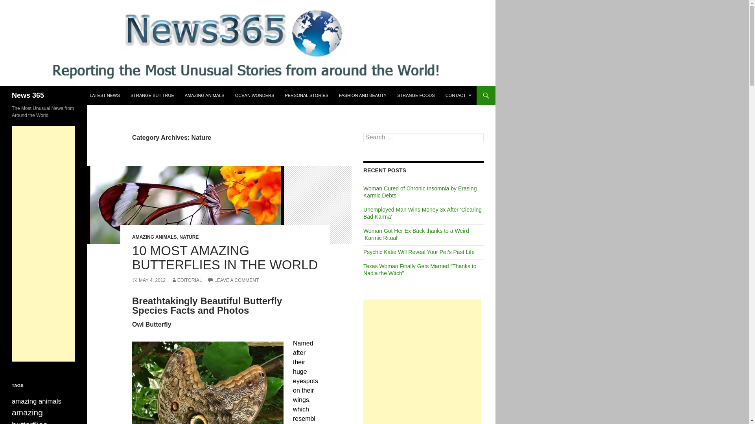 The height and width of the screenshot is (424, 755). Describe the element at coordinates (225, 258) in the screenshot. I see `10 MOST AMAZING BUTTERFLIES IN THE WORLD` at that location.